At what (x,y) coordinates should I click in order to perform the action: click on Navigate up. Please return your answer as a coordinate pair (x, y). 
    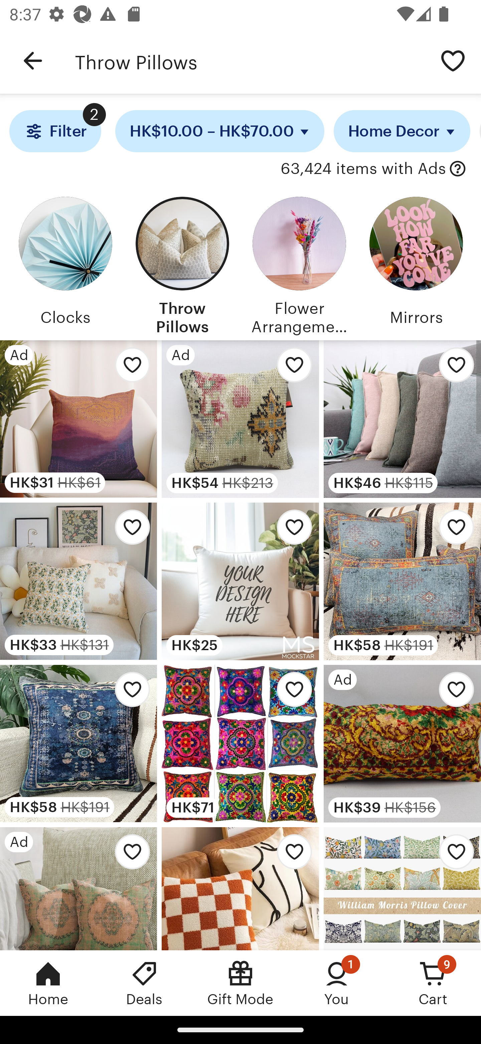
    Looking at the image, I should click on (33, 61).